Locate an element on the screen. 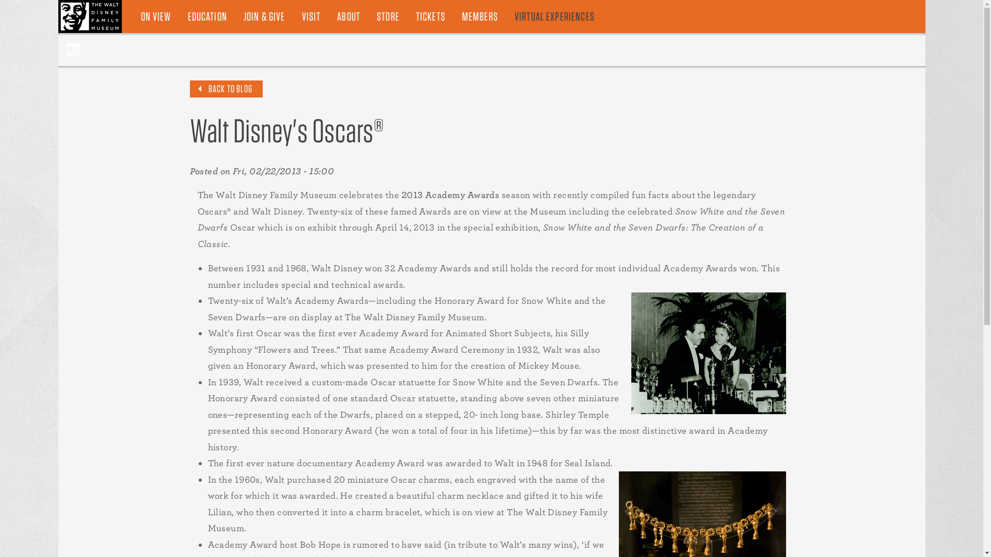 Image resolution: width=991 pixels, height=557 pixels. Event Calendar is located at coordinates (92, 50).